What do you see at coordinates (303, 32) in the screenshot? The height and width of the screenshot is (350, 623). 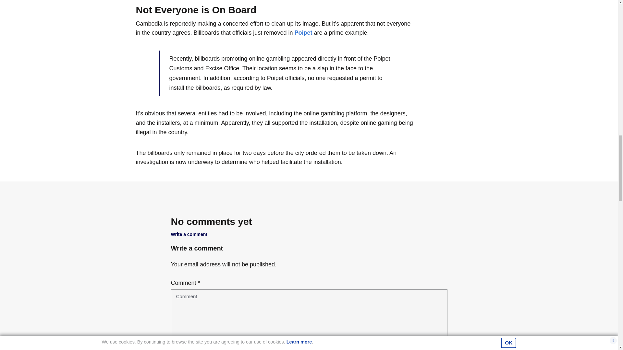 I see `Poipet` at bounding box center [303, 32].